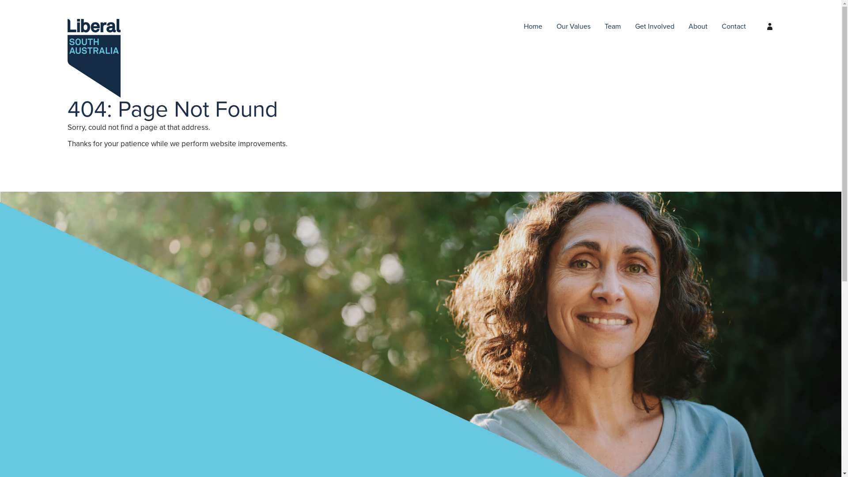 The width and height of the screenshot is (848, 477). Describe the element at coordinates (573, 26) in the screenshot. I see `Our Values` at that location.